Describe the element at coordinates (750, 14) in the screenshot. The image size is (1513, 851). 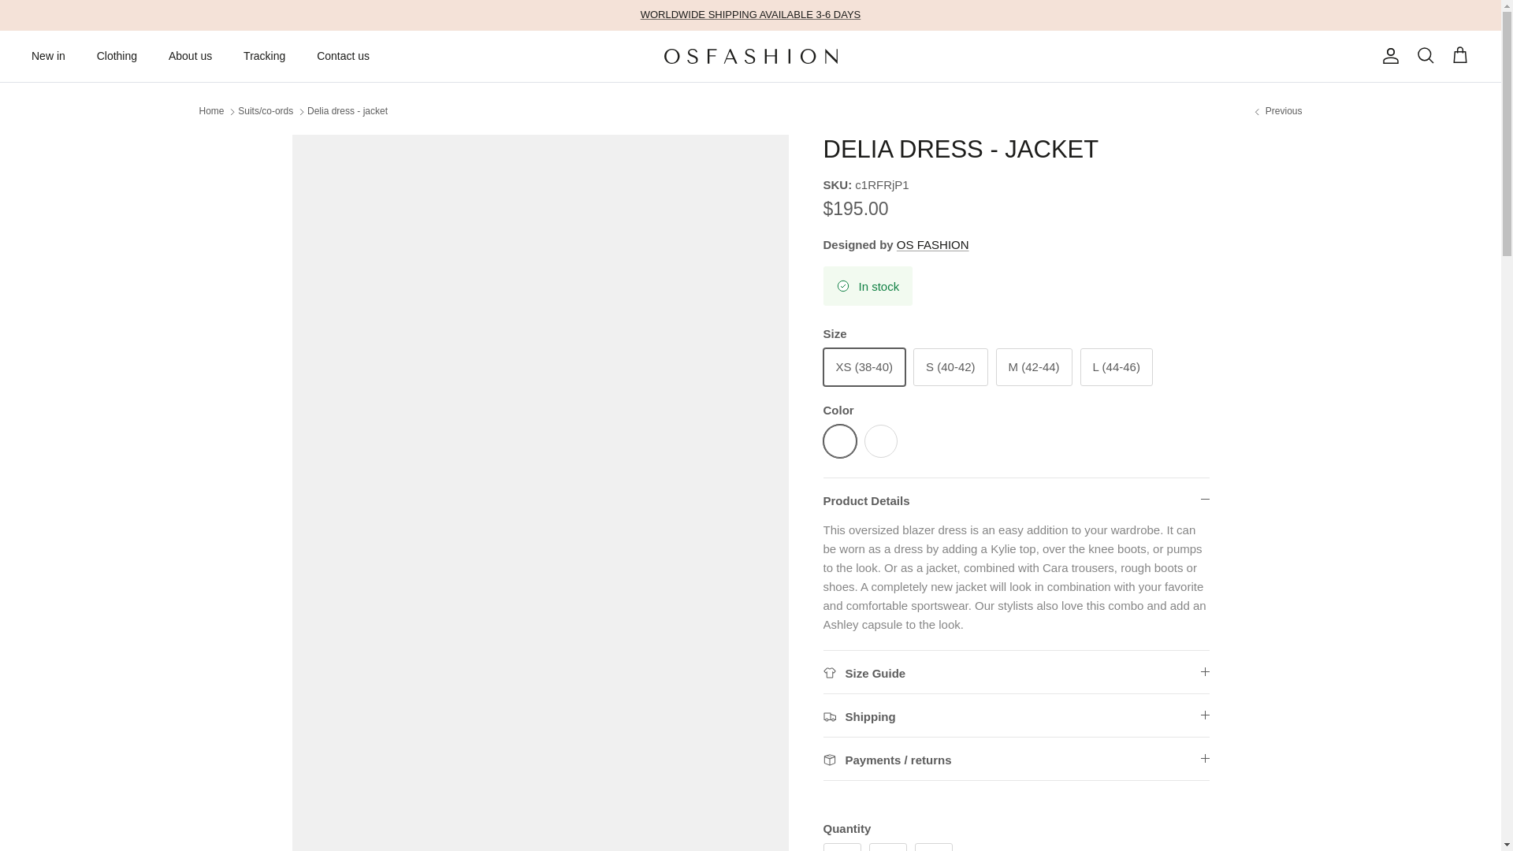
I see `Shipping info` at that location.